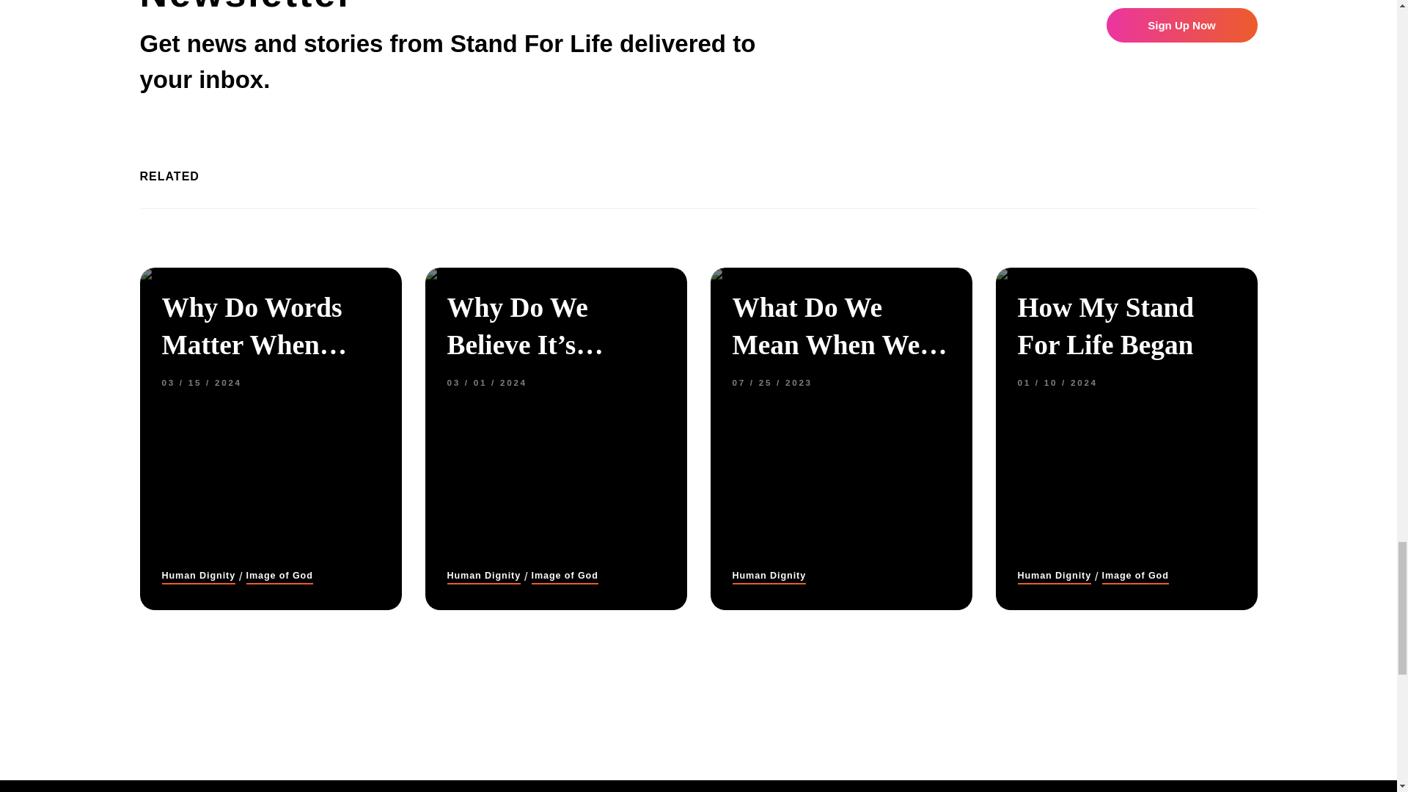  Describe the element at coordinates (565, 575) in the screenshot. I see `Image of God` at that location.